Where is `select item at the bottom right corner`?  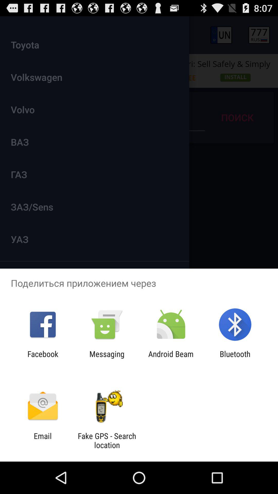 select item at the bottom right corner is located at coordinates (235, 358).